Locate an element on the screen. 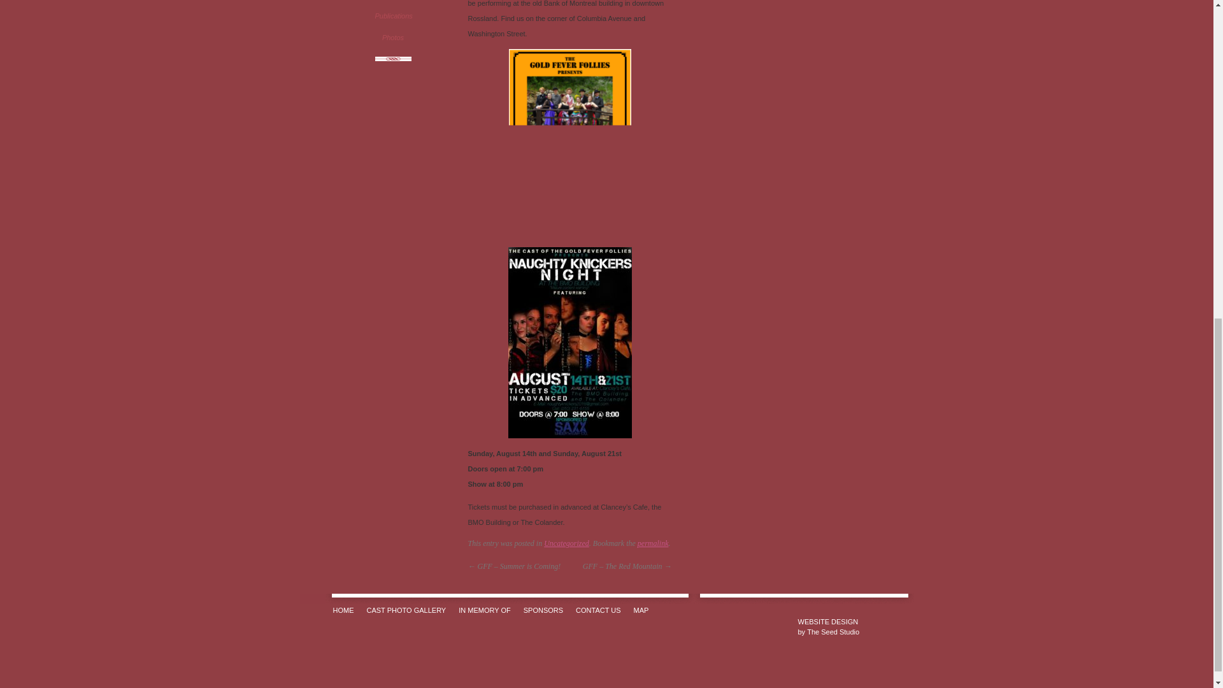  Uncategorized is located at coordinates (567, 543).